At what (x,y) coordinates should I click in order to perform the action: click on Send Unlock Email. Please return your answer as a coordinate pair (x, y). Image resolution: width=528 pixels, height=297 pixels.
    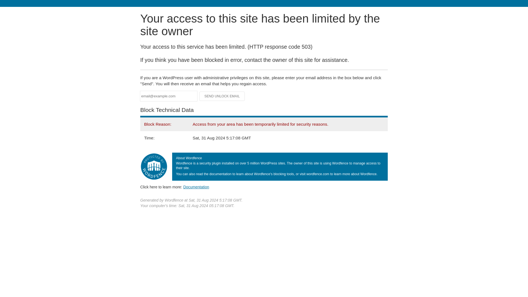
    Looking at the image, I should click on (222, 96).